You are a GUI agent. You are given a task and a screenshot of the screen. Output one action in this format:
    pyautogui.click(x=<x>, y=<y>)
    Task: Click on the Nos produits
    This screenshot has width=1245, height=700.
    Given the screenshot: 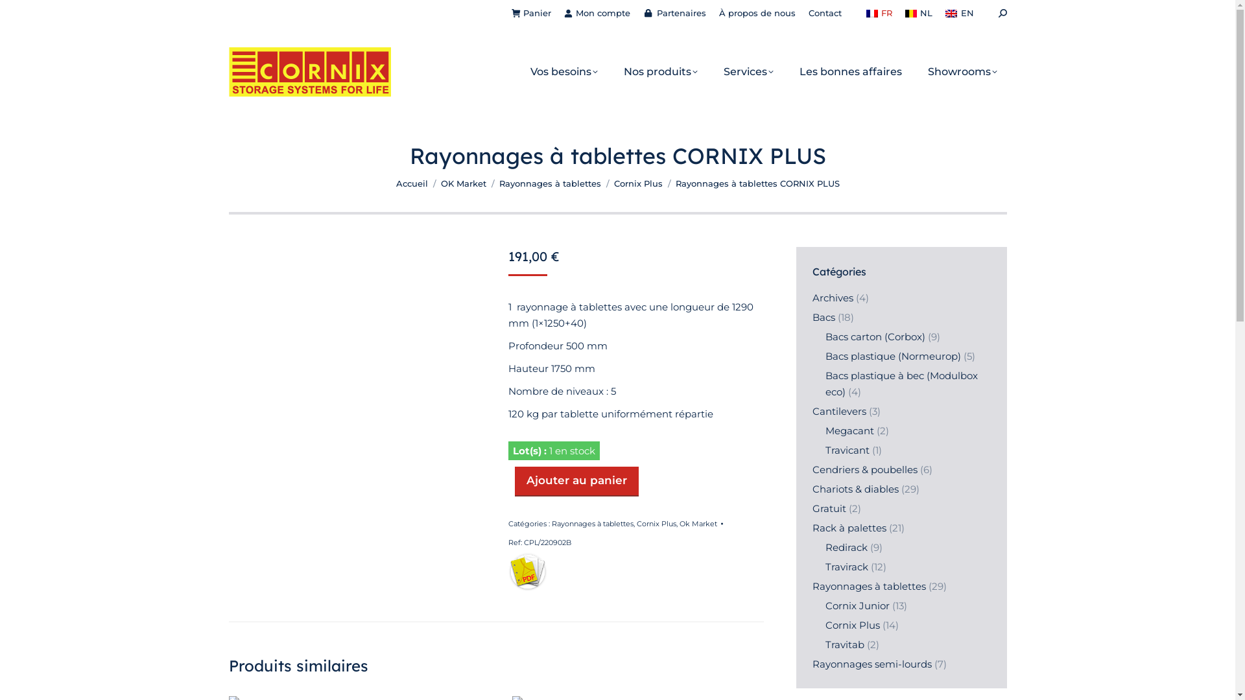 What is the action you would take?
    pyautogui.click(x=660, y=72)
    